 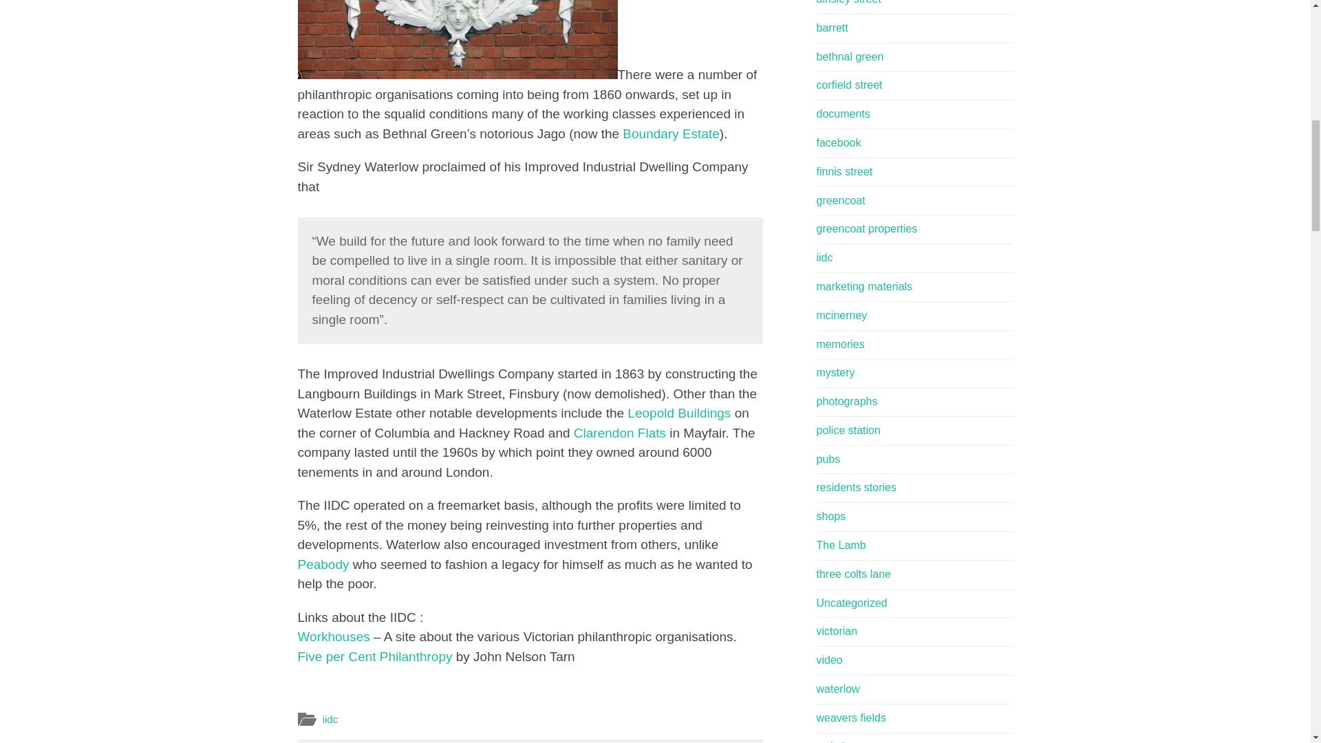 What do you see at coordinates (850, 56) in the screenshot?
I see `ainsley street` at bounding box center [850, 56].